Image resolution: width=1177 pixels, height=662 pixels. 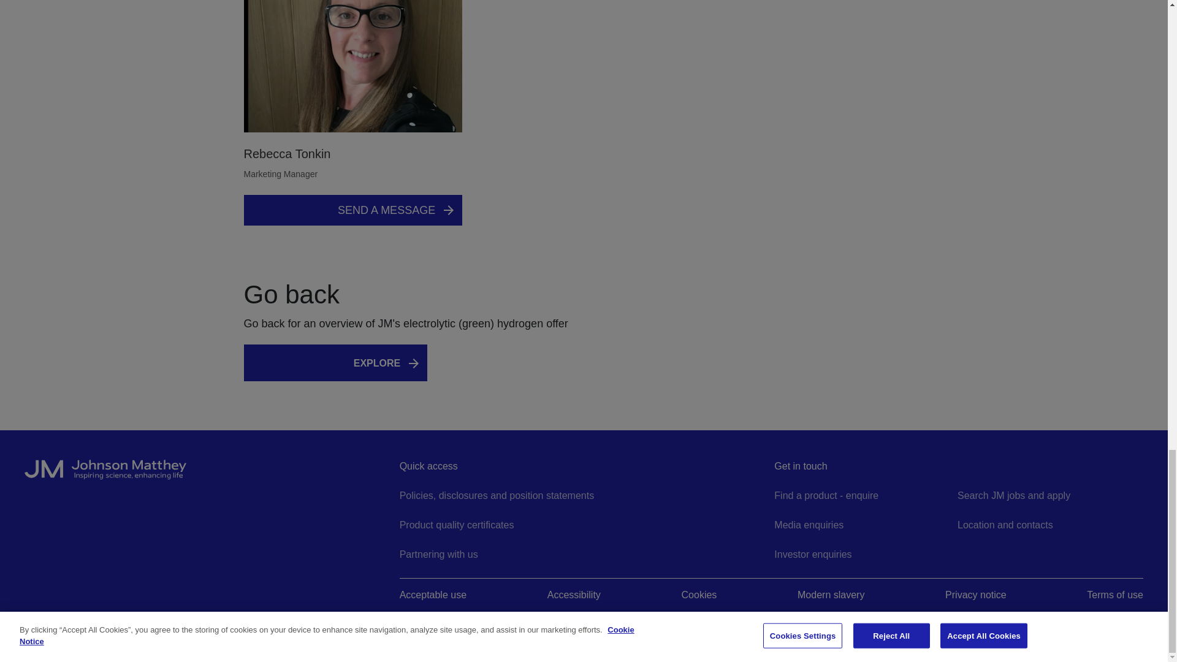 What do you see at coordinates (208, 474) in the screenshot?
I see `Johnson Matthey` at bounding box center [208, 474].